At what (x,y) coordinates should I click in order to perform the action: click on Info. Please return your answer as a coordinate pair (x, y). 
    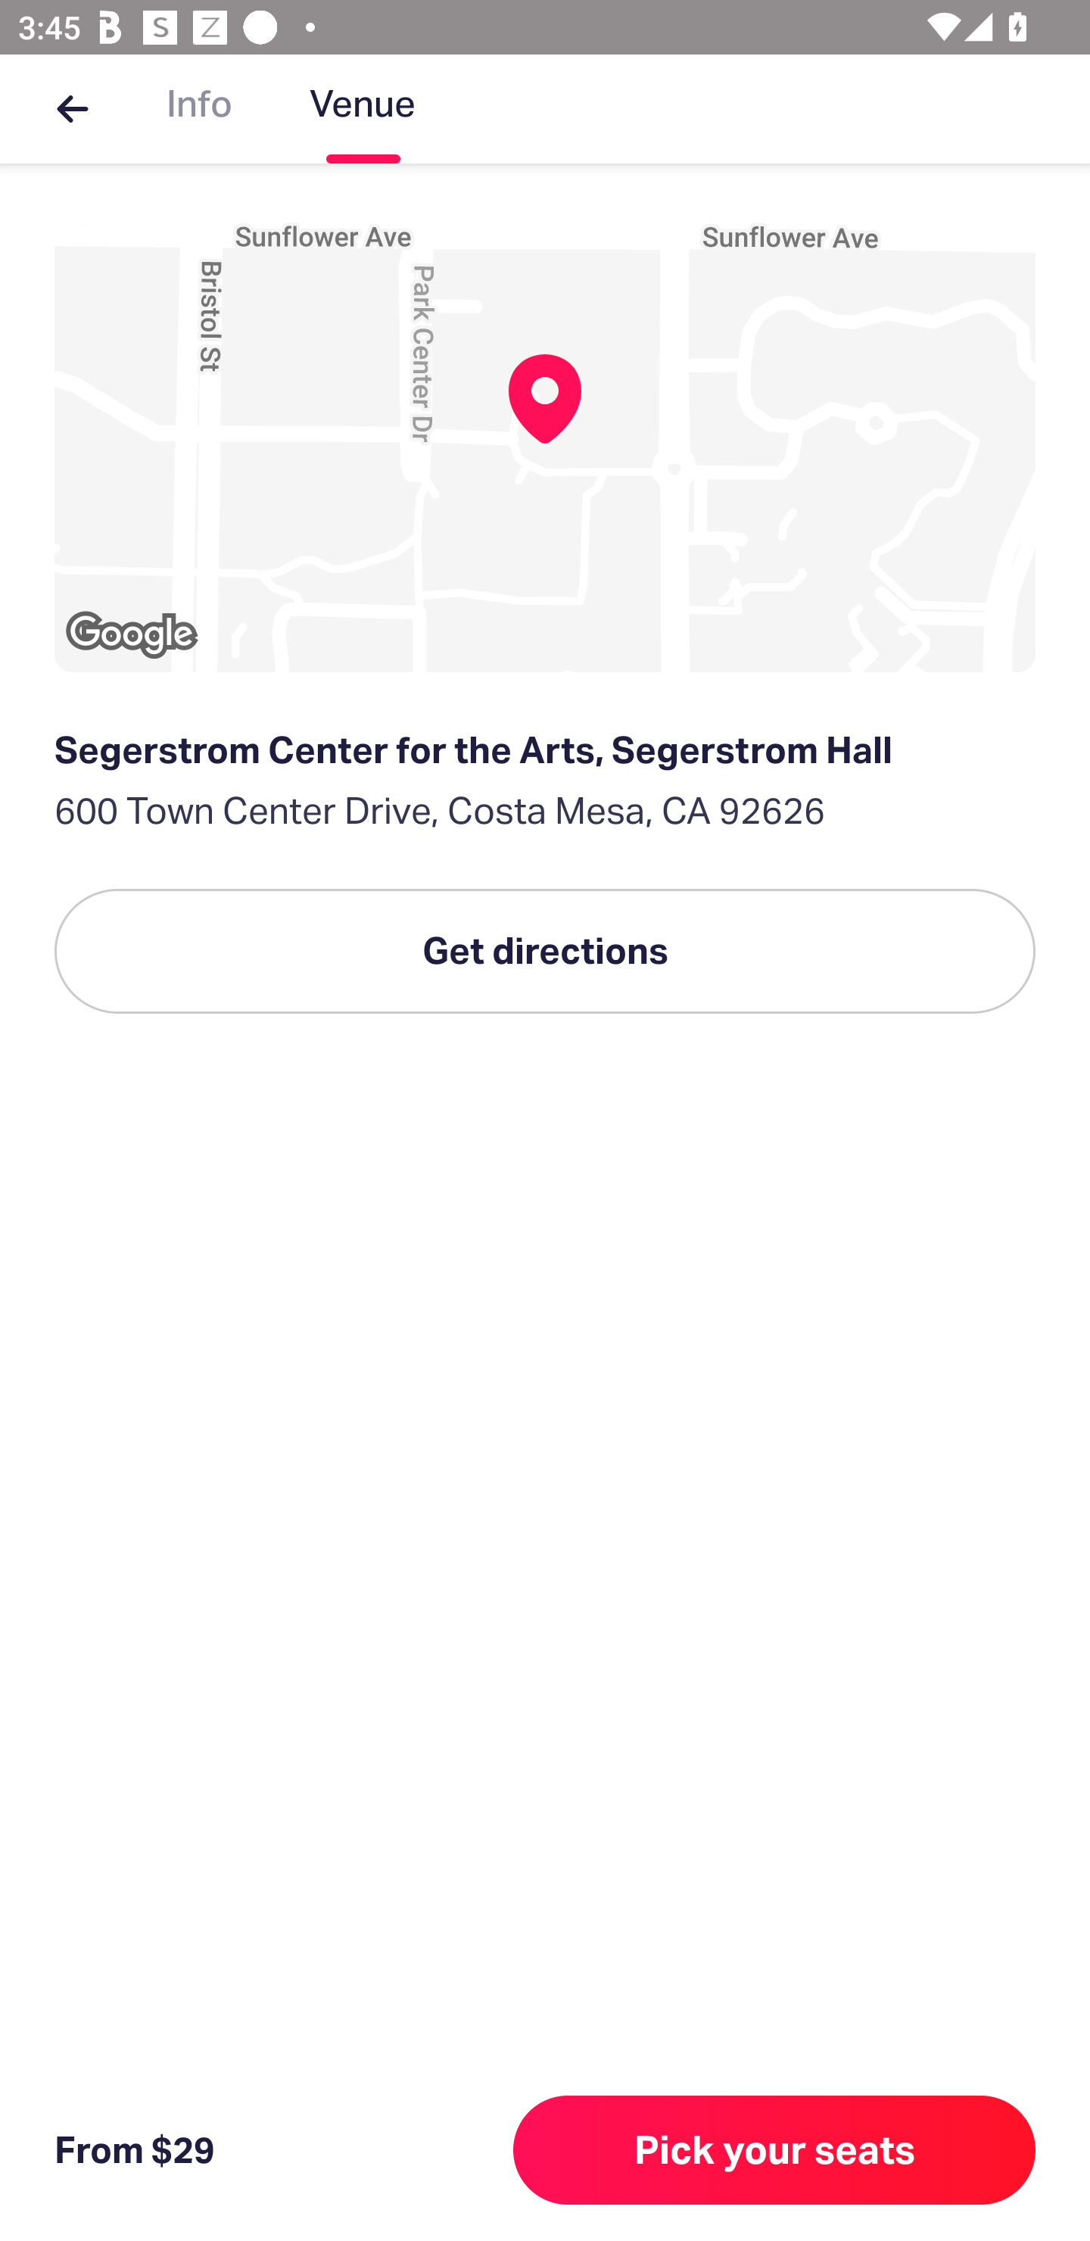
    Looking at the image, I should click on (199, 109).